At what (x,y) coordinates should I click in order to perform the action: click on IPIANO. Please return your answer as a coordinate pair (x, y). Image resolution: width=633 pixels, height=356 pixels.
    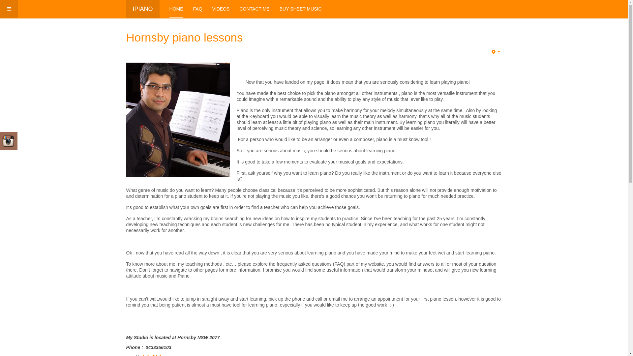
    Looking at the image, I should click on (142, 9).